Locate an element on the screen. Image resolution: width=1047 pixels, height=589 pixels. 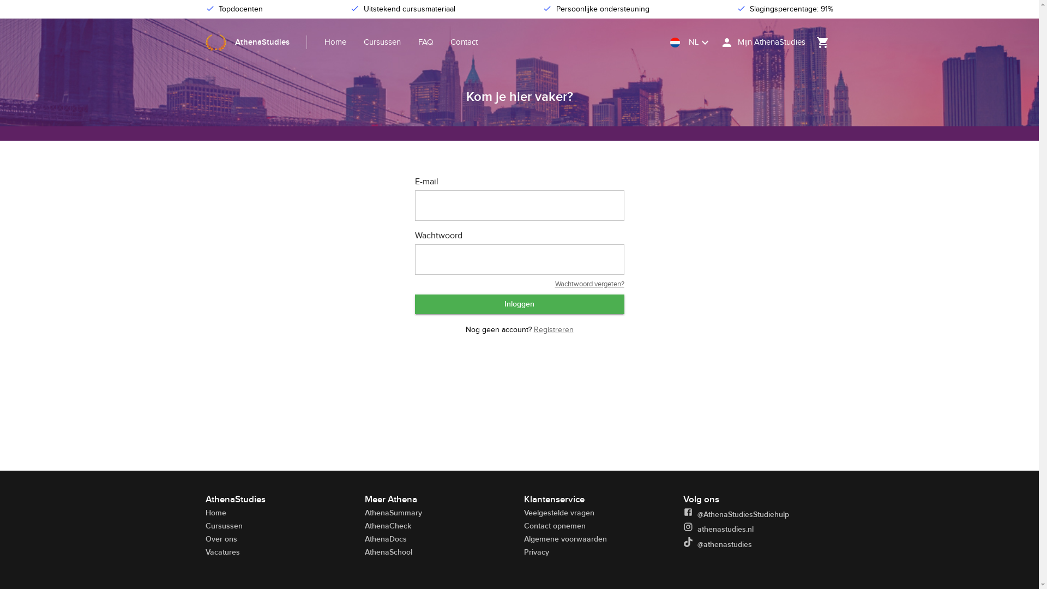
Wachtwoord vergeten? is located at coordinates (589, 284).